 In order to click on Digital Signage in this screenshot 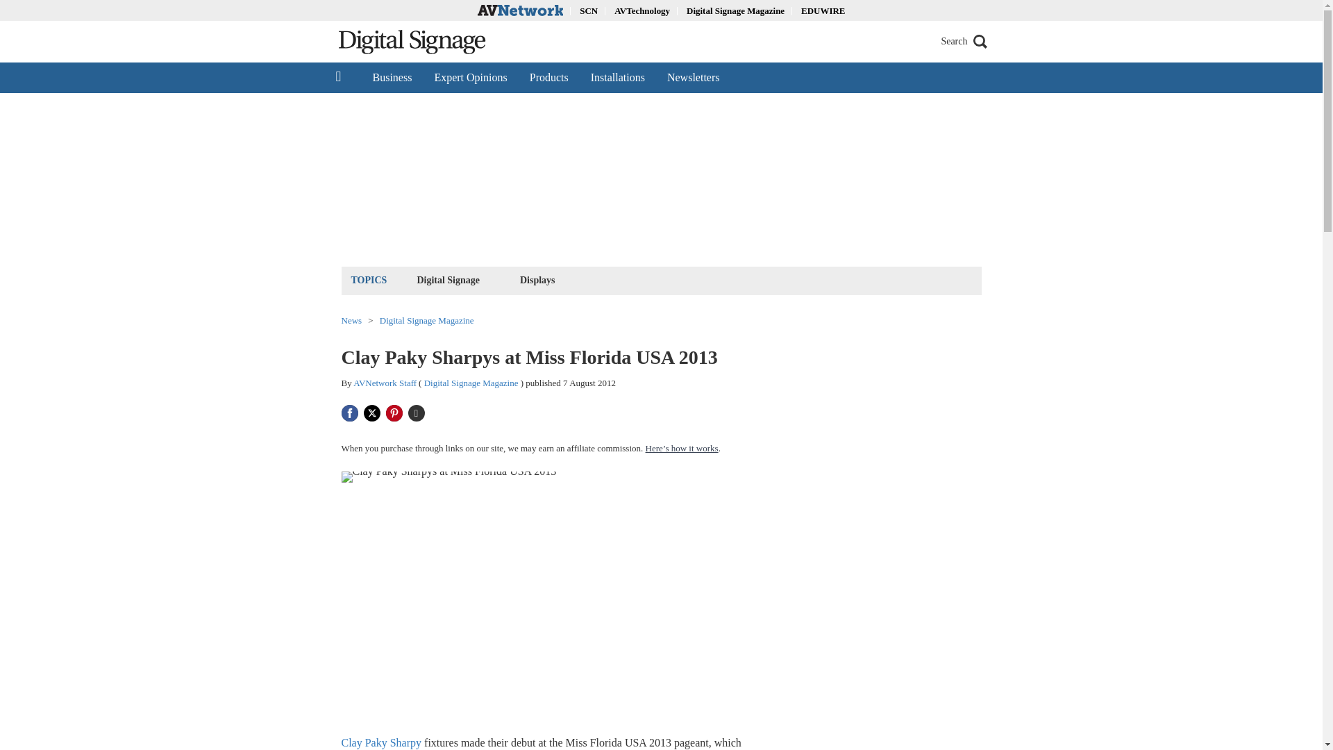, I will do `click(448, 279)`.